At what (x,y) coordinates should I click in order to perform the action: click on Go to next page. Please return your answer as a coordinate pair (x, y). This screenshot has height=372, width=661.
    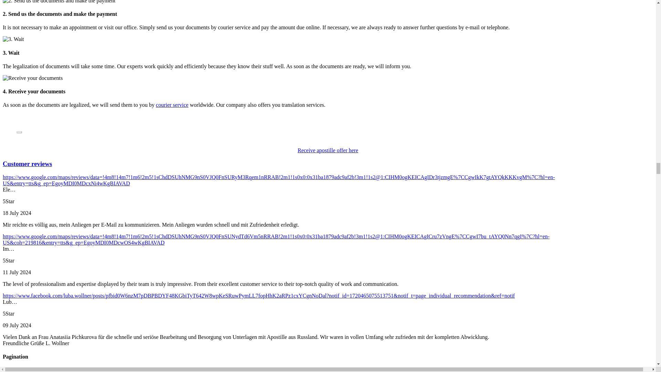
    Looking at the image, I should click on (30, 369).